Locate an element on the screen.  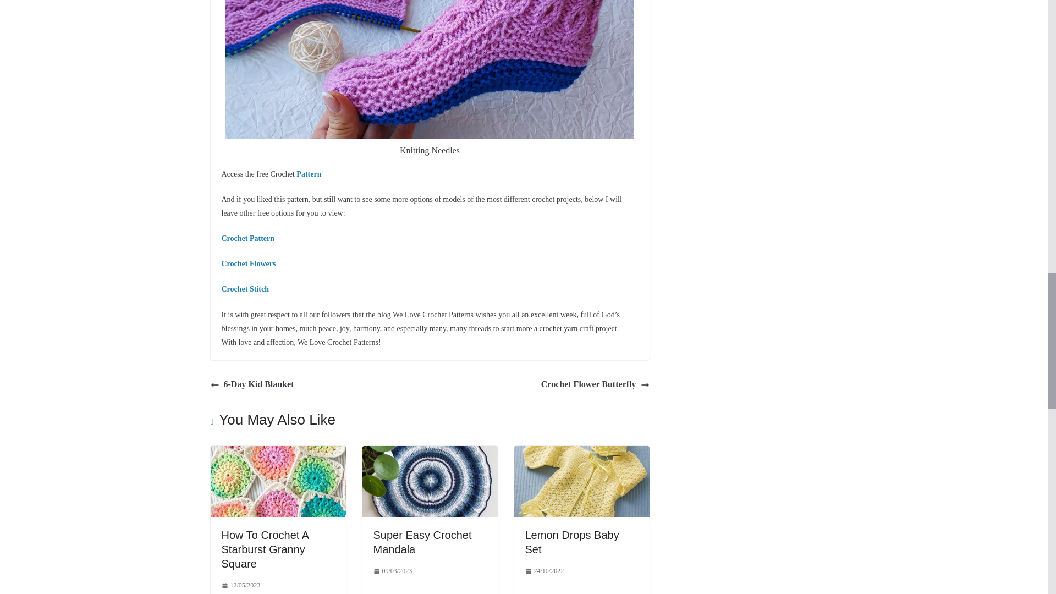
Lemon Drops Baby Set is located at coordinates (572, 542).